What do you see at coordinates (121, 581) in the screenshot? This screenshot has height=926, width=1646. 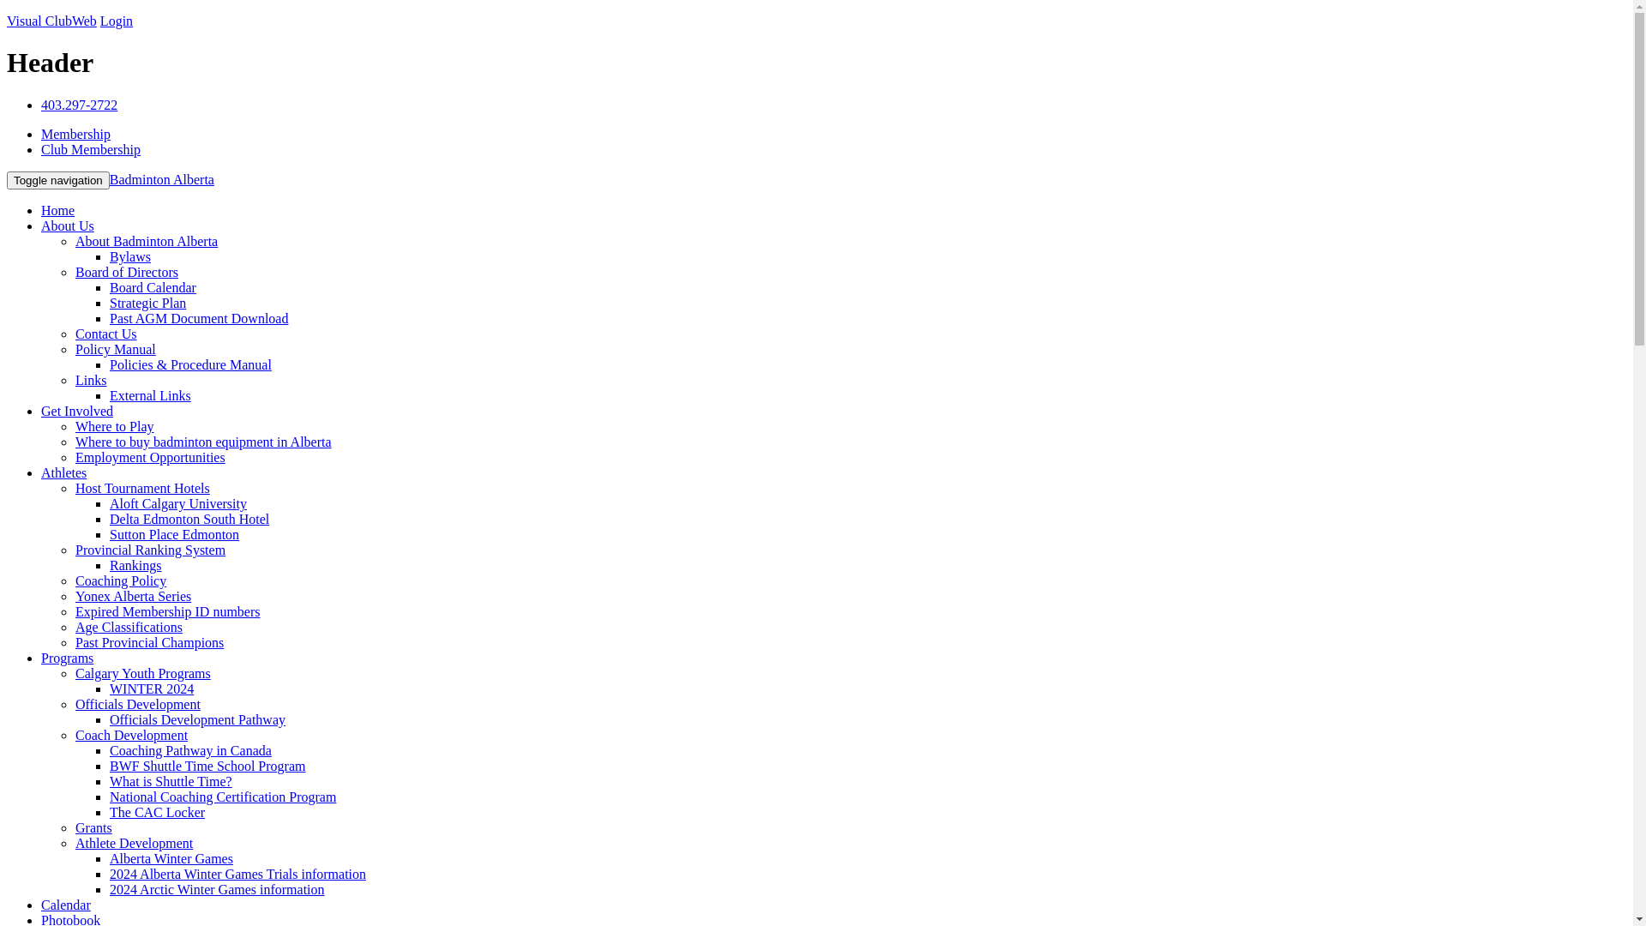 I see `Coaching Policy` at bounding box center [121, 581].